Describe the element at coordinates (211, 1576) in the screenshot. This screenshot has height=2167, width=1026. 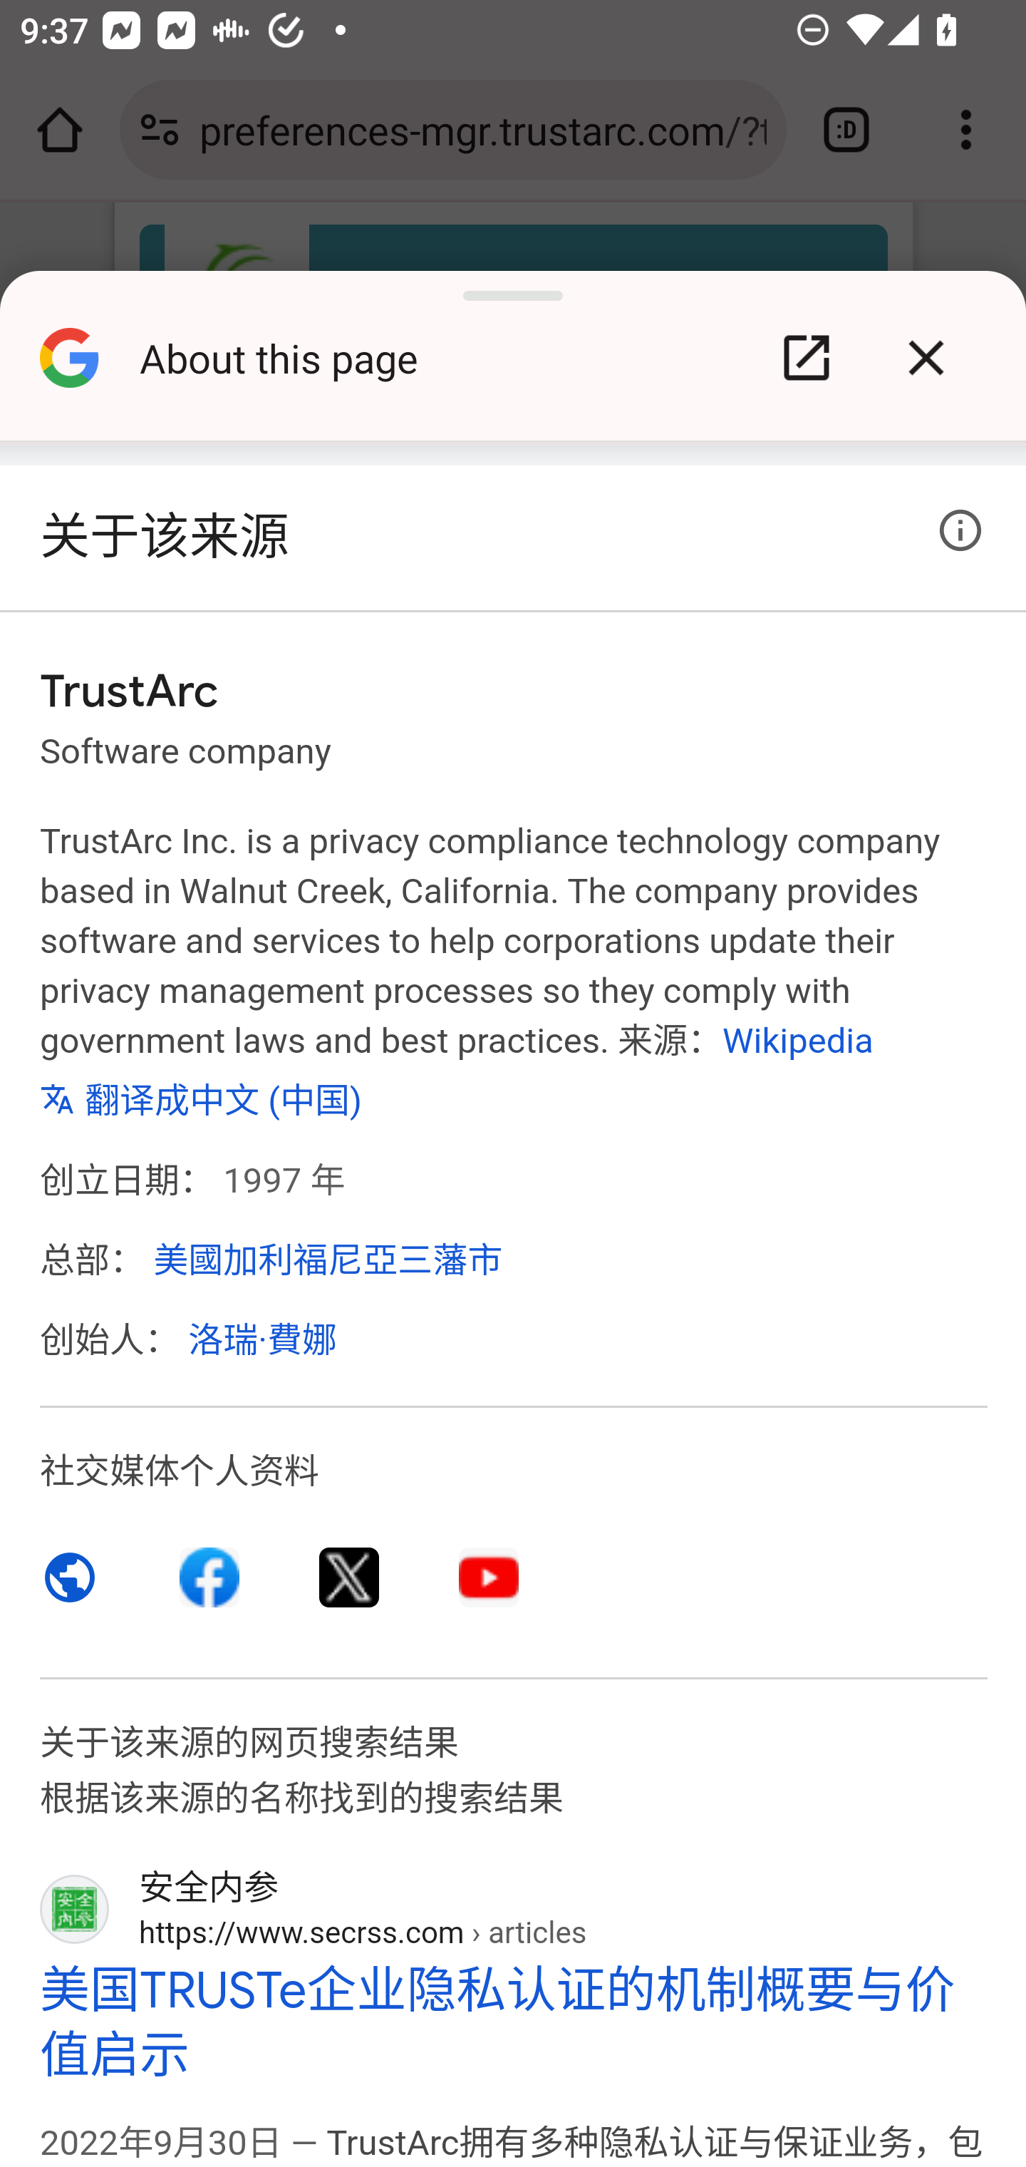
I see `TrustArcfacebook.com` at that location.